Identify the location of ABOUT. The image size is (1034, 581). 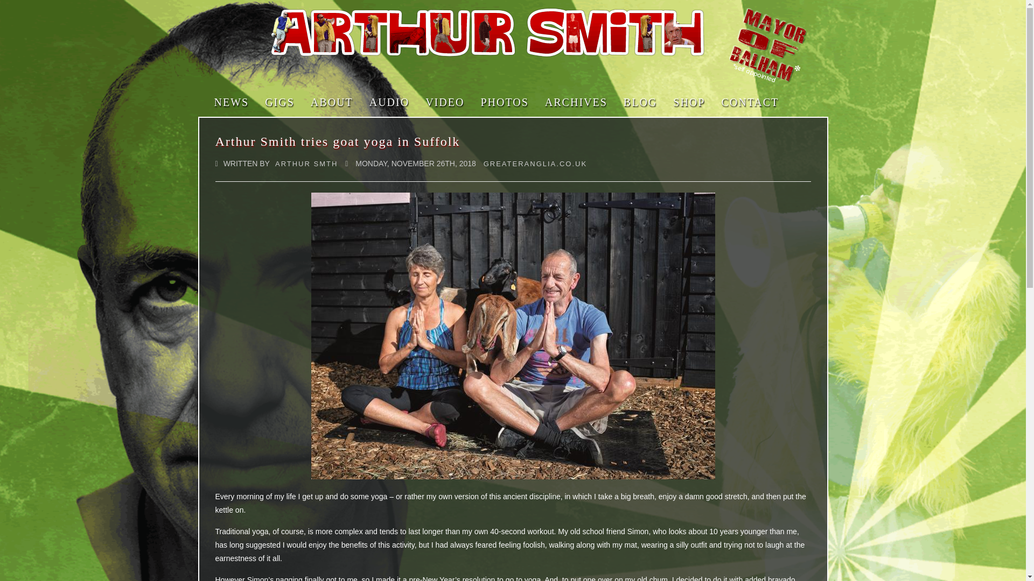
(332, 102).